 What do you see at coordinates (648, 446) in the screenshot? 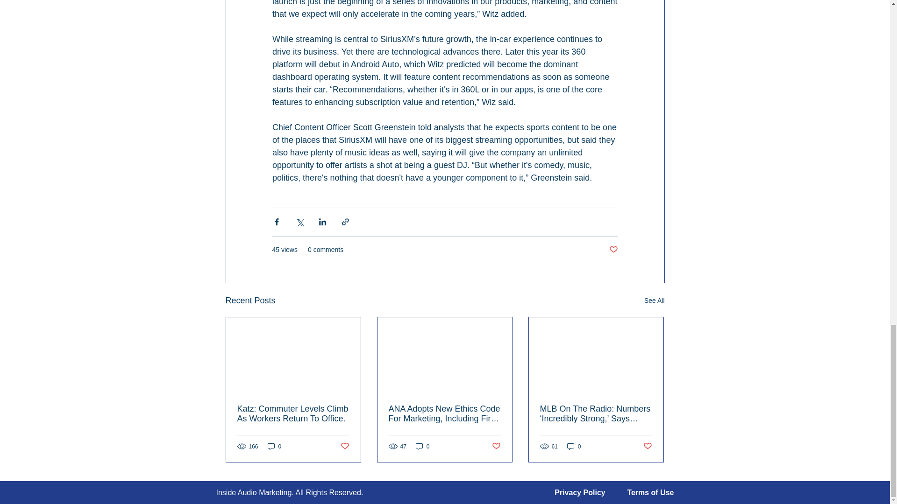
I see `Post not marked as liked` at bounding box center [648, 446].